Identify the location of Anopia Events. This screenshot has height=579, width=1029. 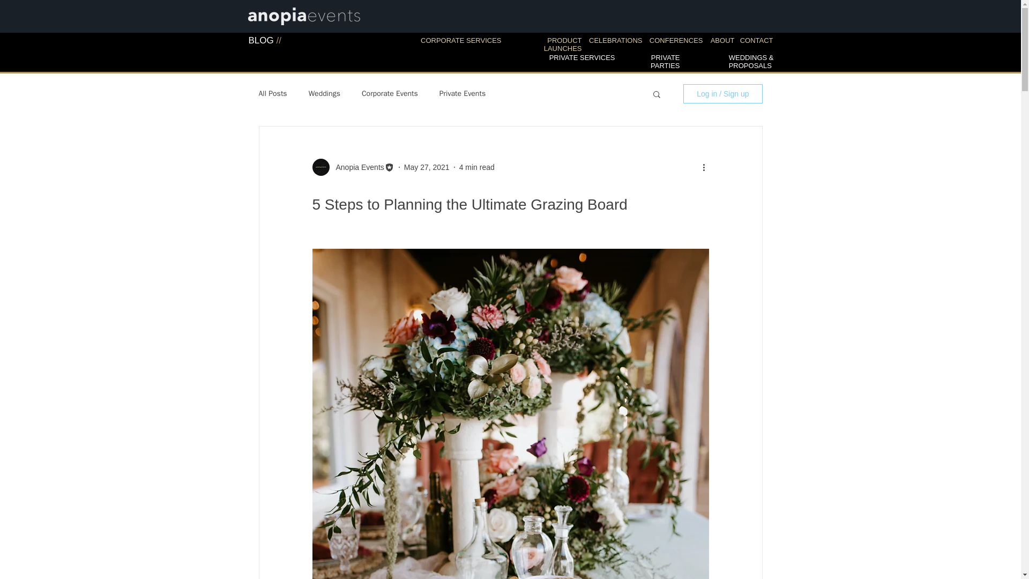
(356, 167).